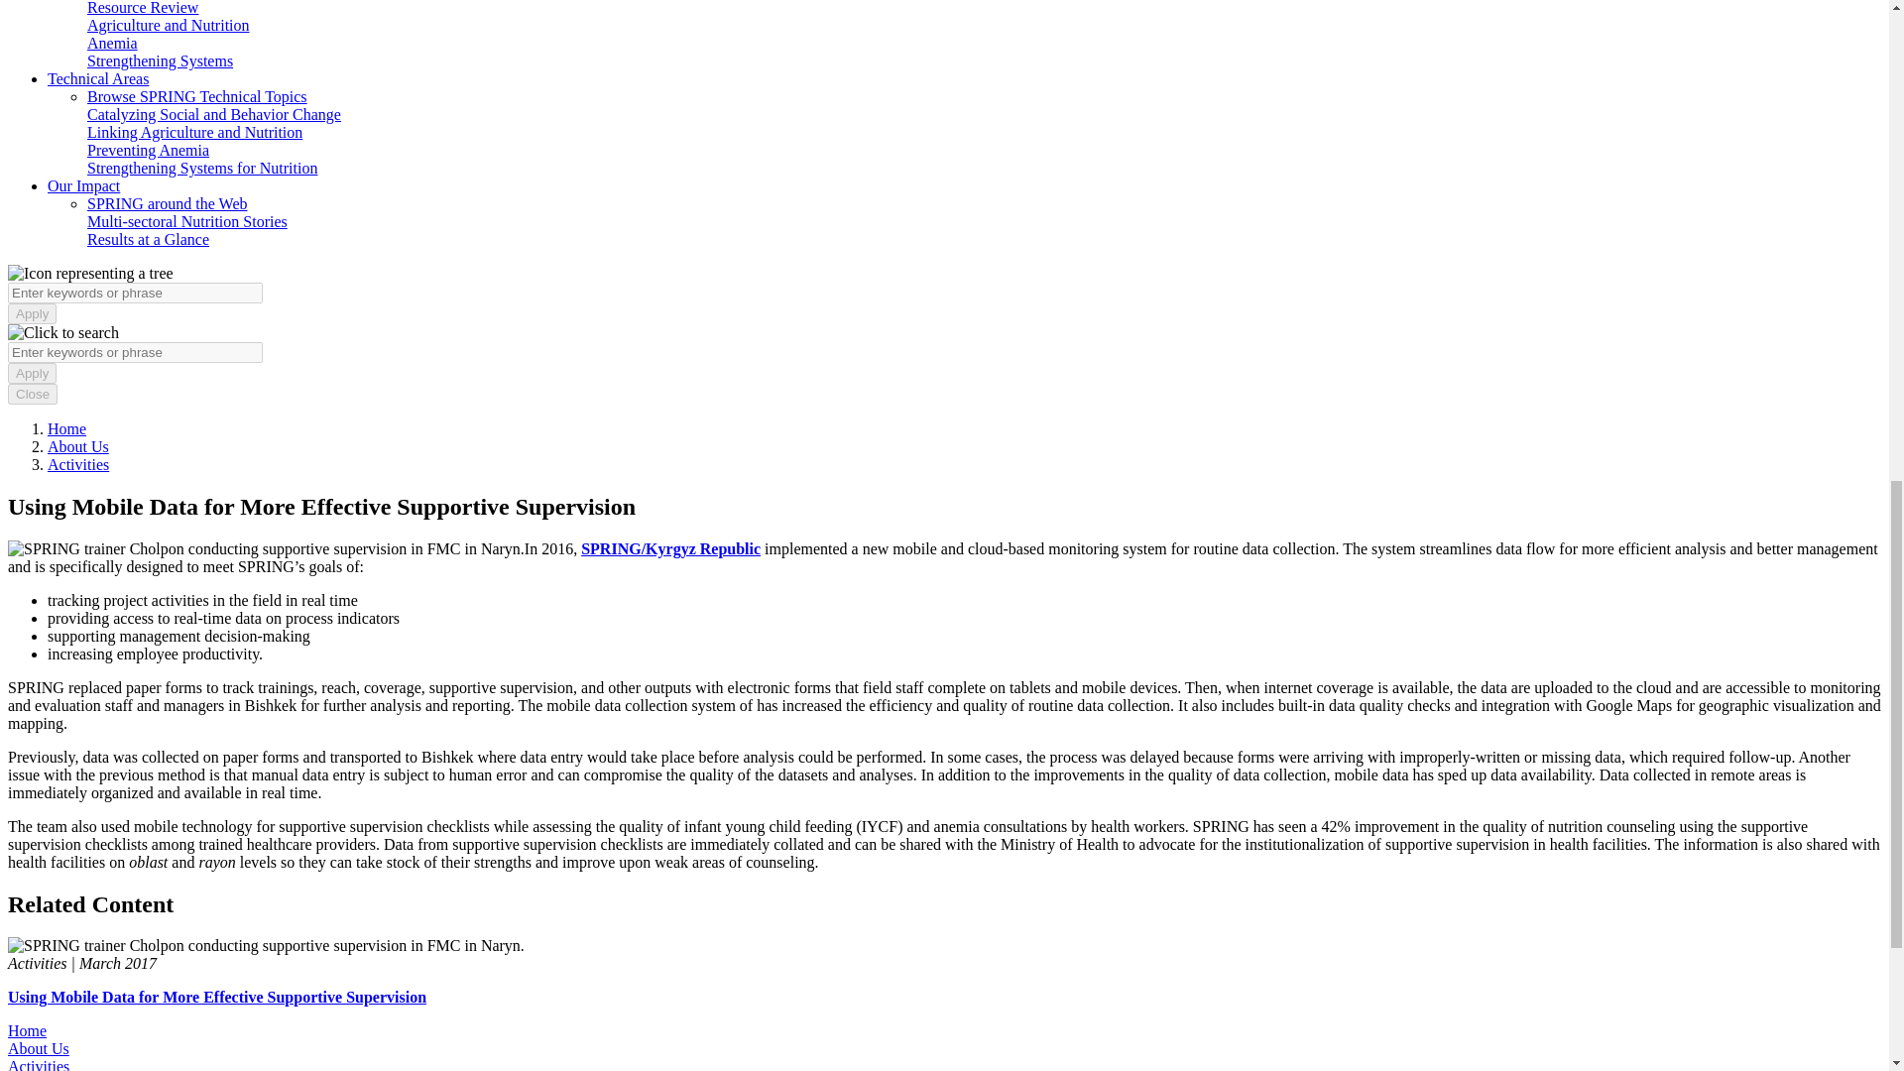 Image resolution: width=1904 pixels, height=1071 pixels. What do you see at coordinates (202, 168) in the screenshot?
I see `Strengthening Systems for Nutrition` at bounding box center [202, 168].